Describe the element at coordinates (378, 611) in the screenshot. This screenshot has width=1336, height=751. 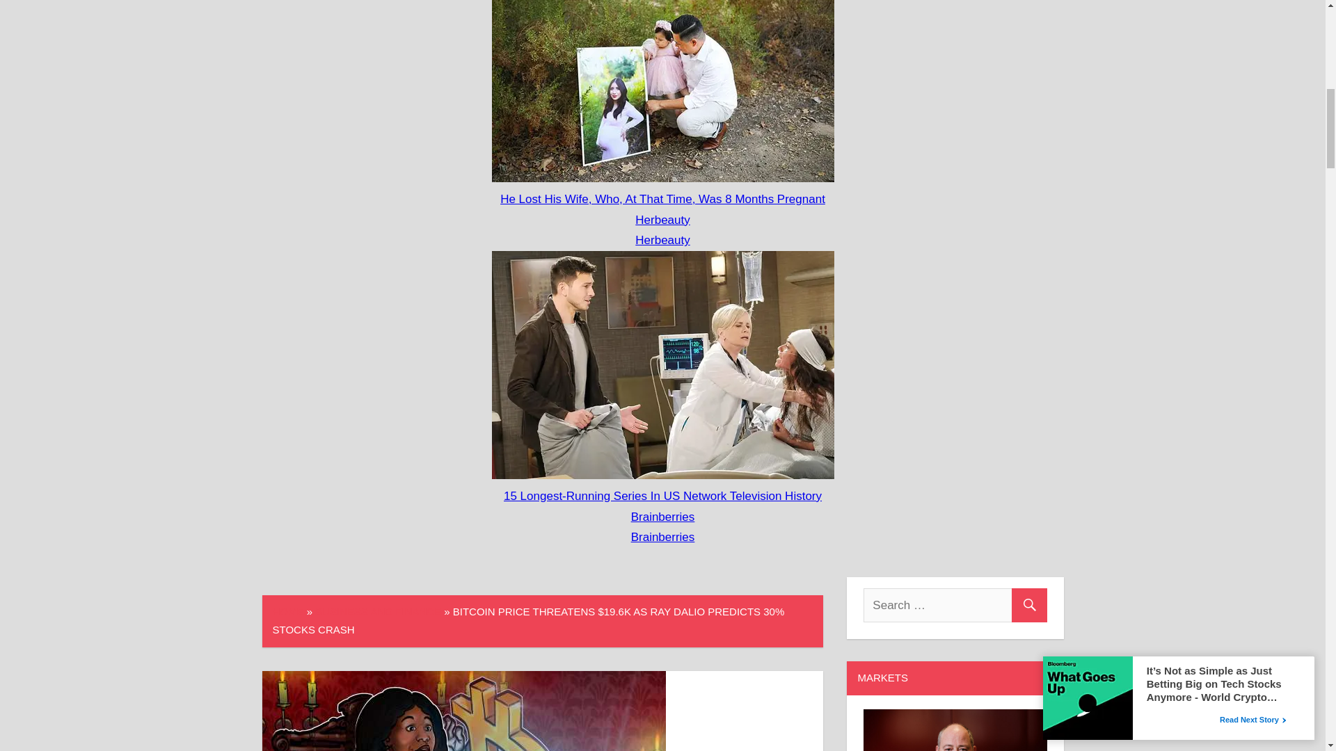
I see `BUSINESS AND FINANCE` at that location.